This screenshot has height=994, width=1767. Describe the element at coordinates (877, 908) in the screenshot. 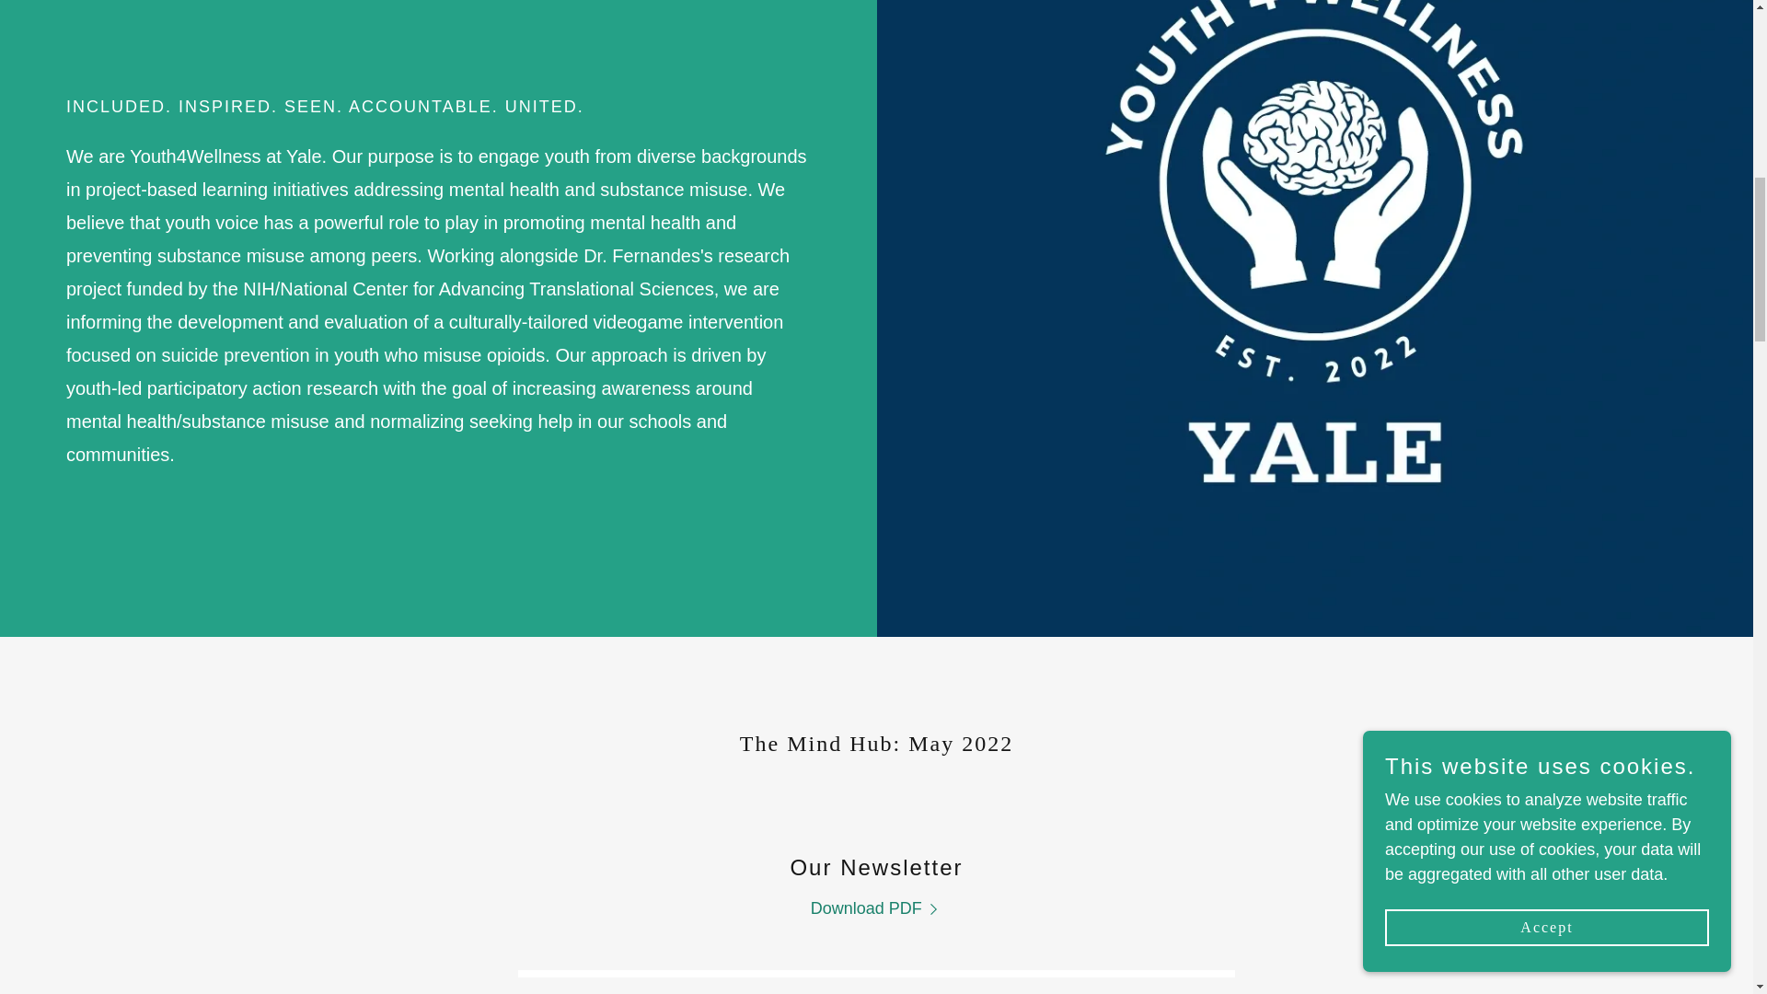

I see `Download PDF` at that location.